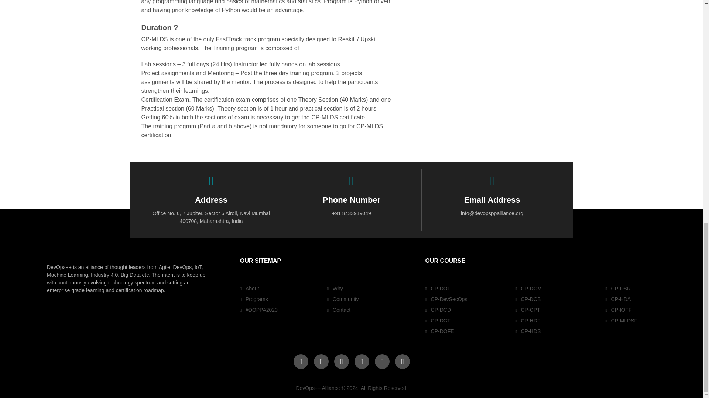 The width and height of the screenshot is (709, 398). I want to click on Contact, so click(370, 310).